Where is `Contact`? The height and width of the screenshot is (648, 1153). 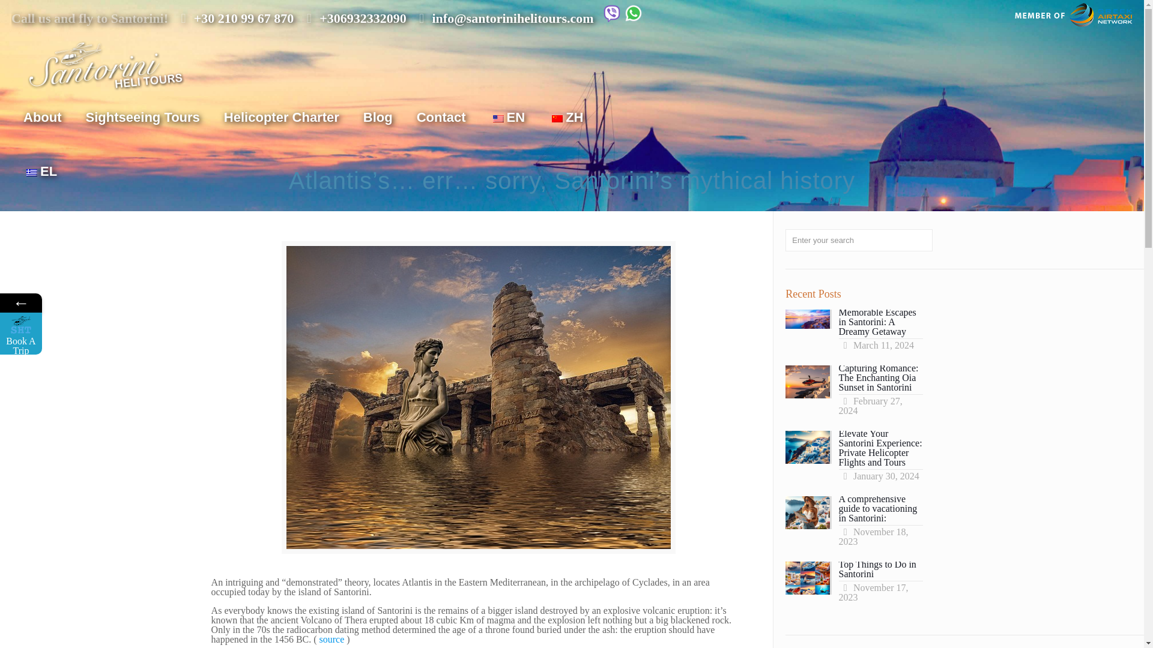 Contact is located at coordinates (441, 118).